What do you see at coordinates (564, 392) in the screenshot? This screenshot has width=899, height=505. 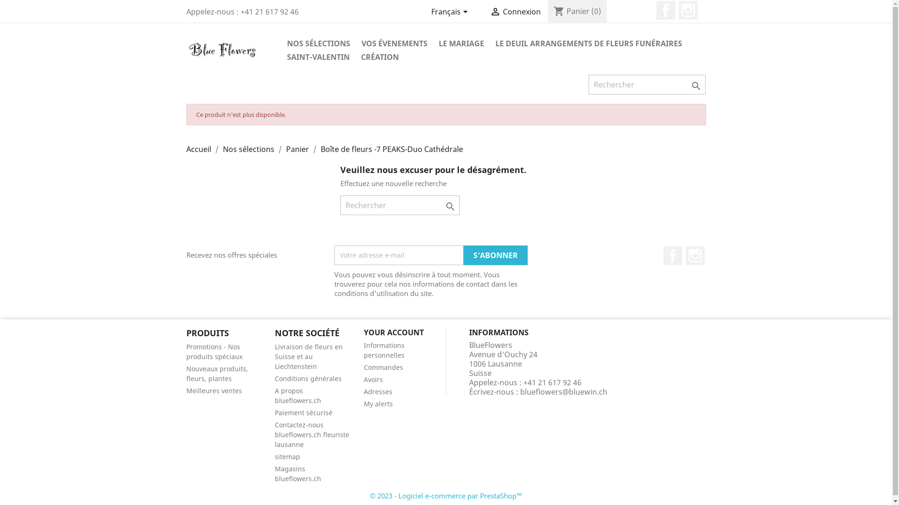 I see `blueflowers@bluewin.ch` at bounding box center [564, 392].